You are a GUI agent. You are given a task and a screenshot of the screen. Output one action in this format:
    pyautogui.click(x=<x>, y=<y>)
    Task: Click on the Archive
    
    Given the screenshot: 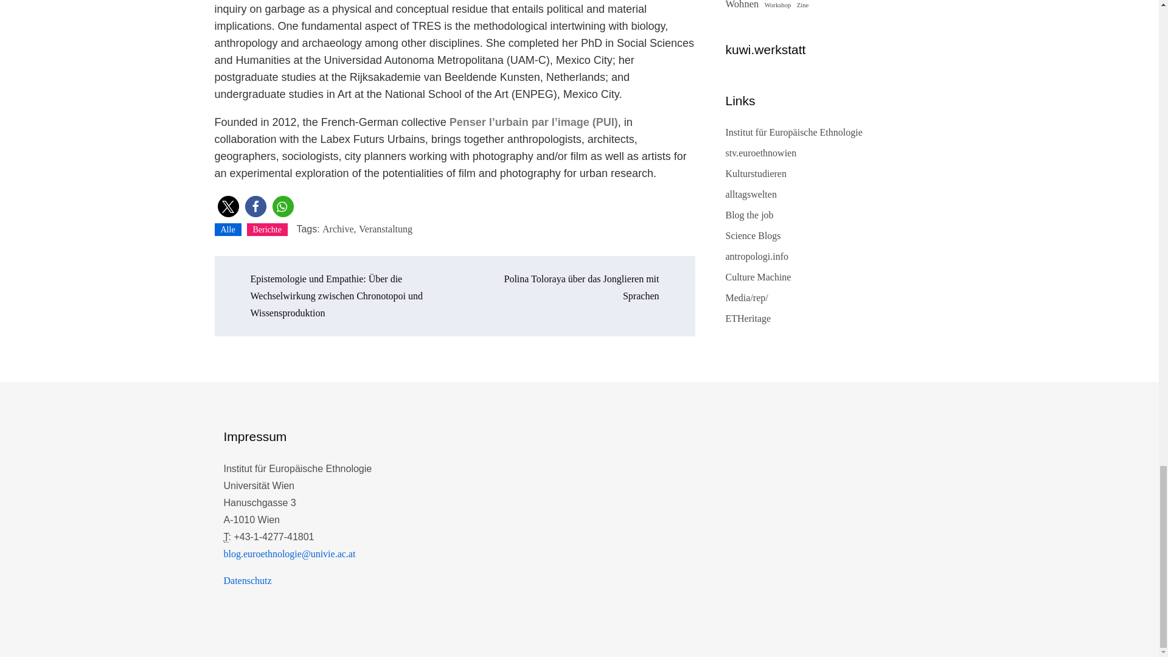 What is the action you would take?
    pyautogui.click(x=339, y=229)
    